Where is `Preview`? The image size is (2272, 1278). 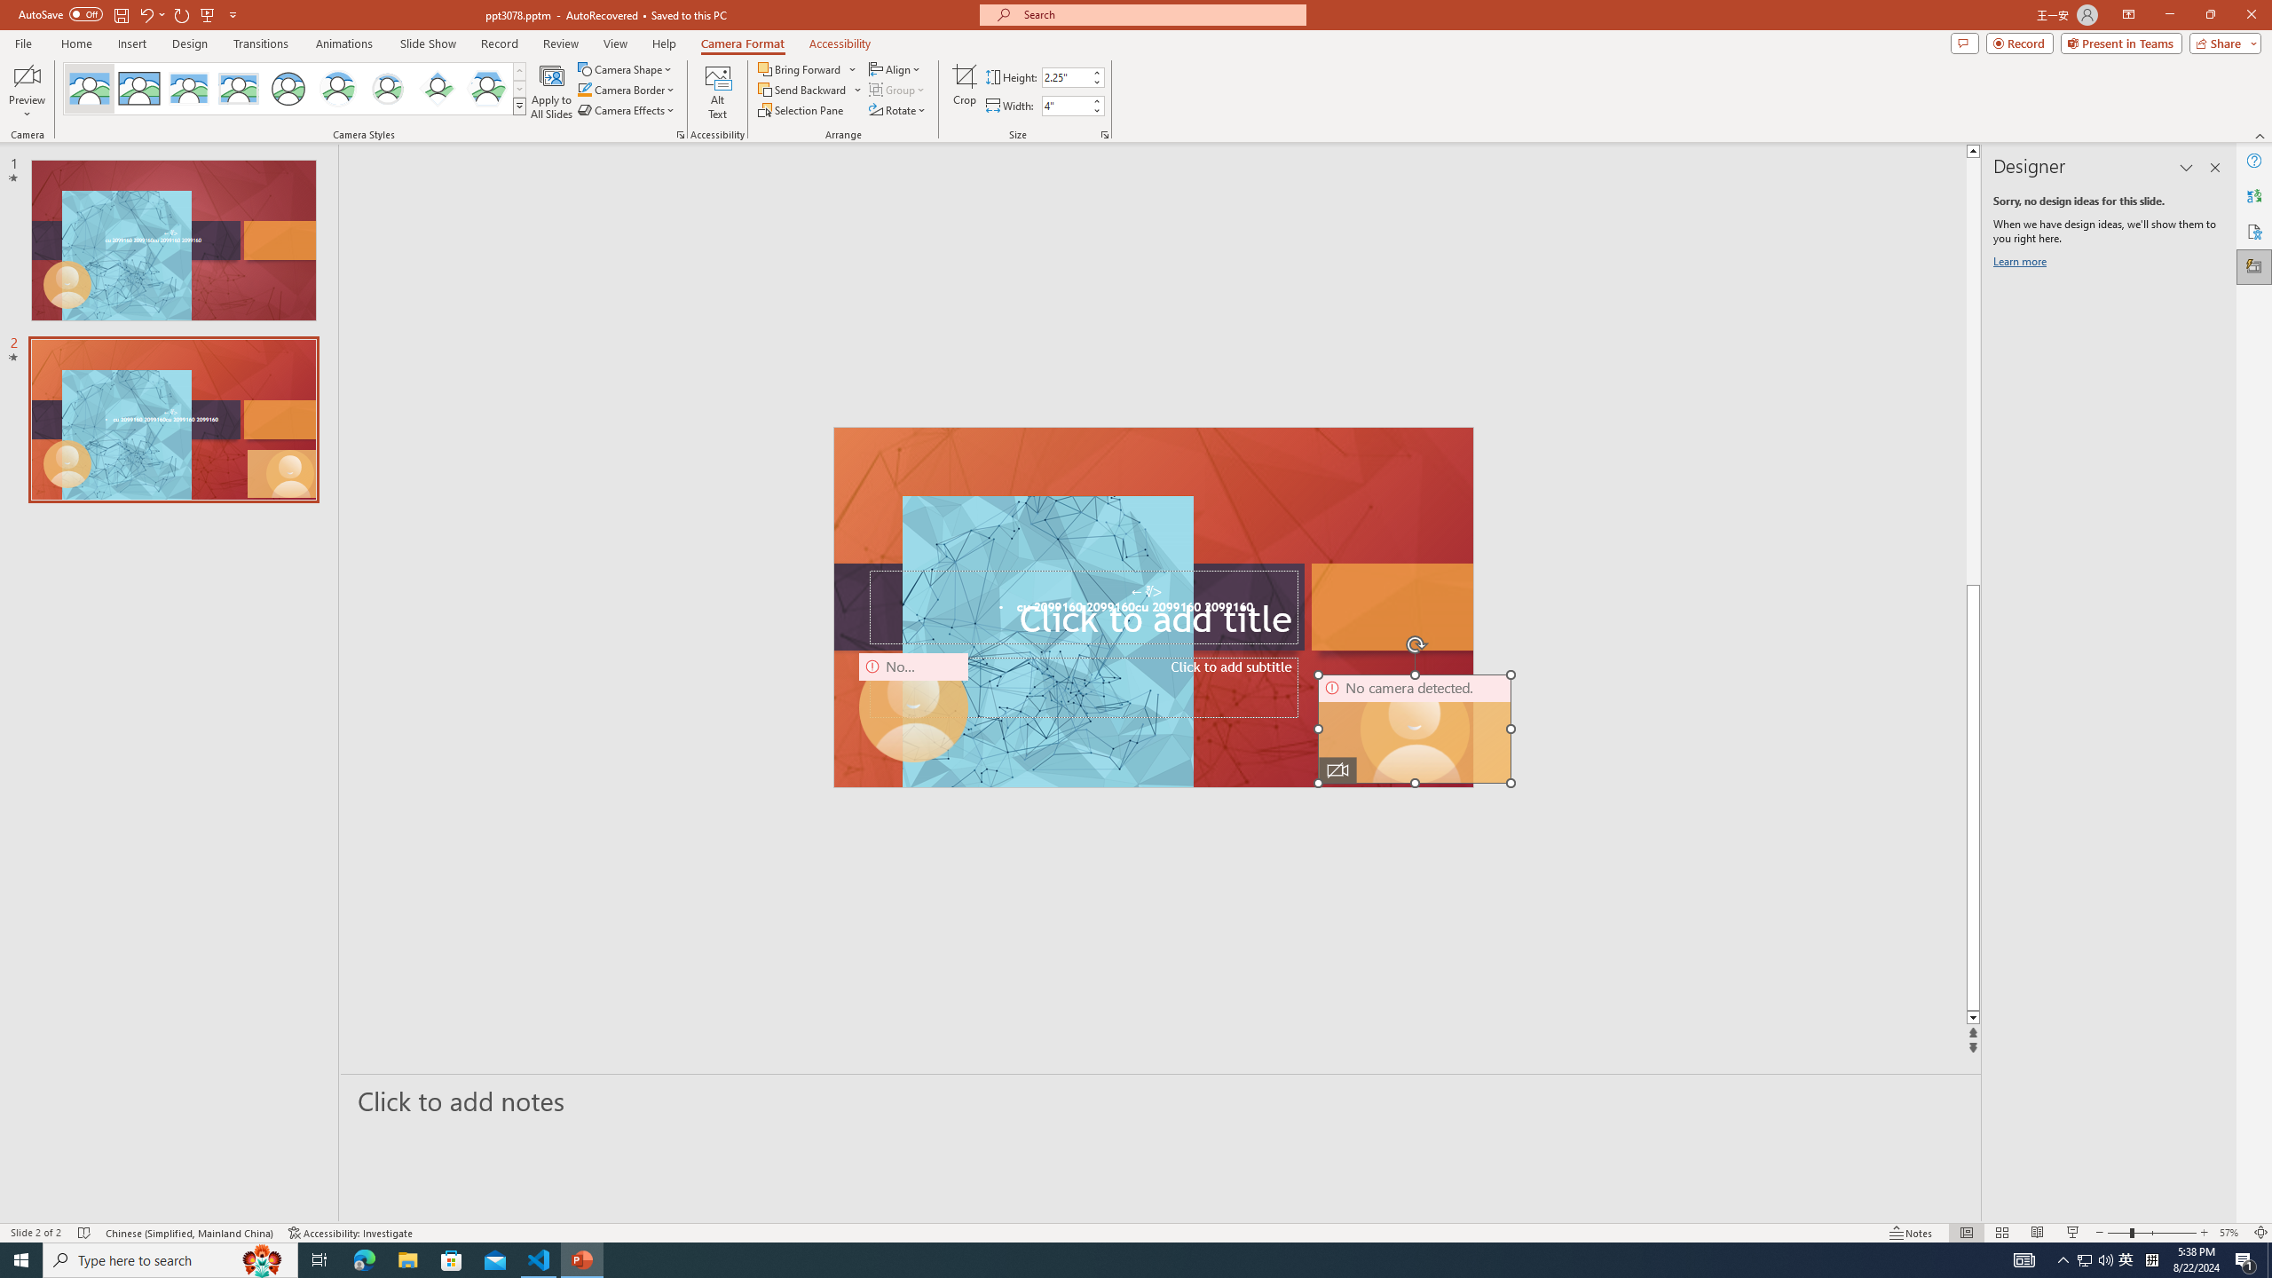 Preview is located at coordinates (27, 91).